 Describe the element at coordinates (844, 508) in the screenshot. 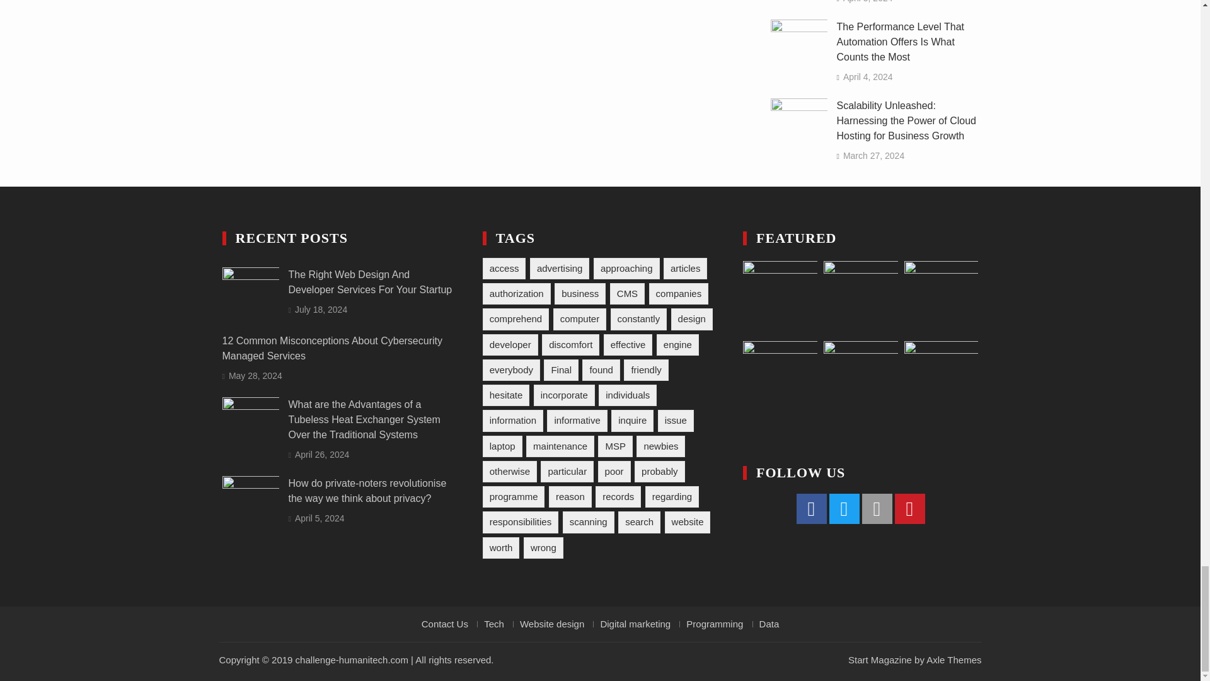

I see `Twitter` at that location.